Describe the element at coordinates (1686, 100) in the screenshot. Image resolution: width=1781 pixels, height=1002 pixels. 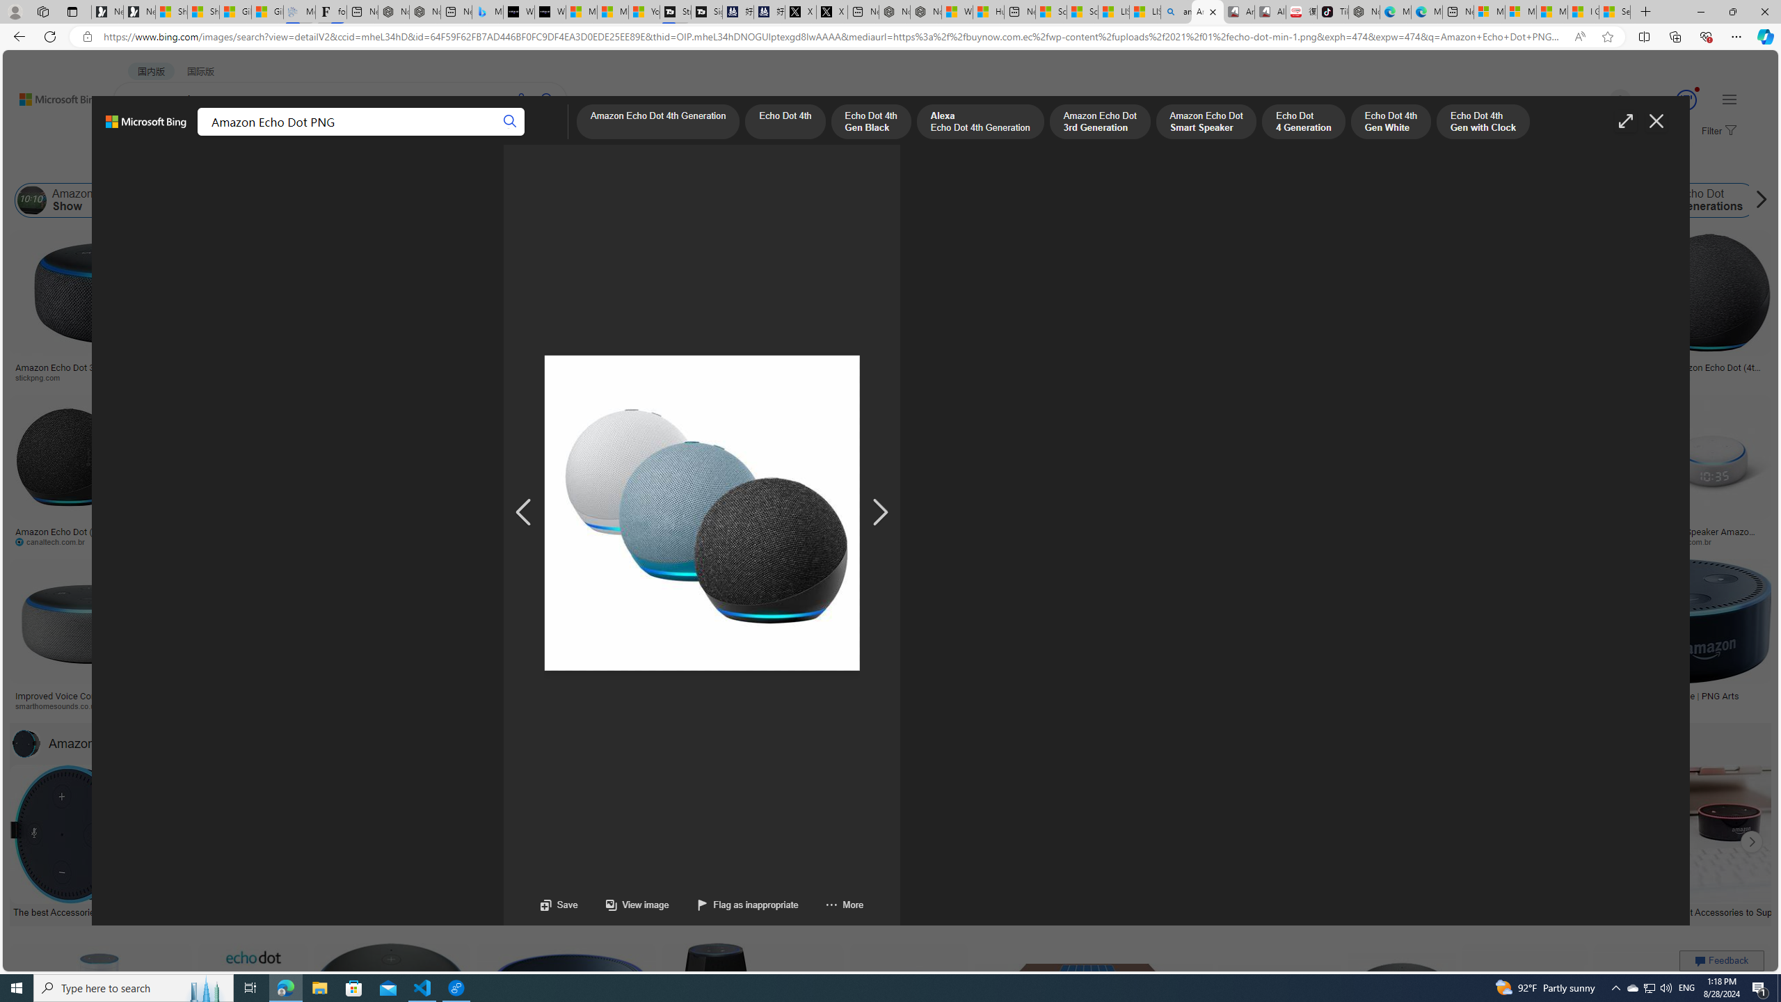
I see `Class: outer-circle-animation` at that location.